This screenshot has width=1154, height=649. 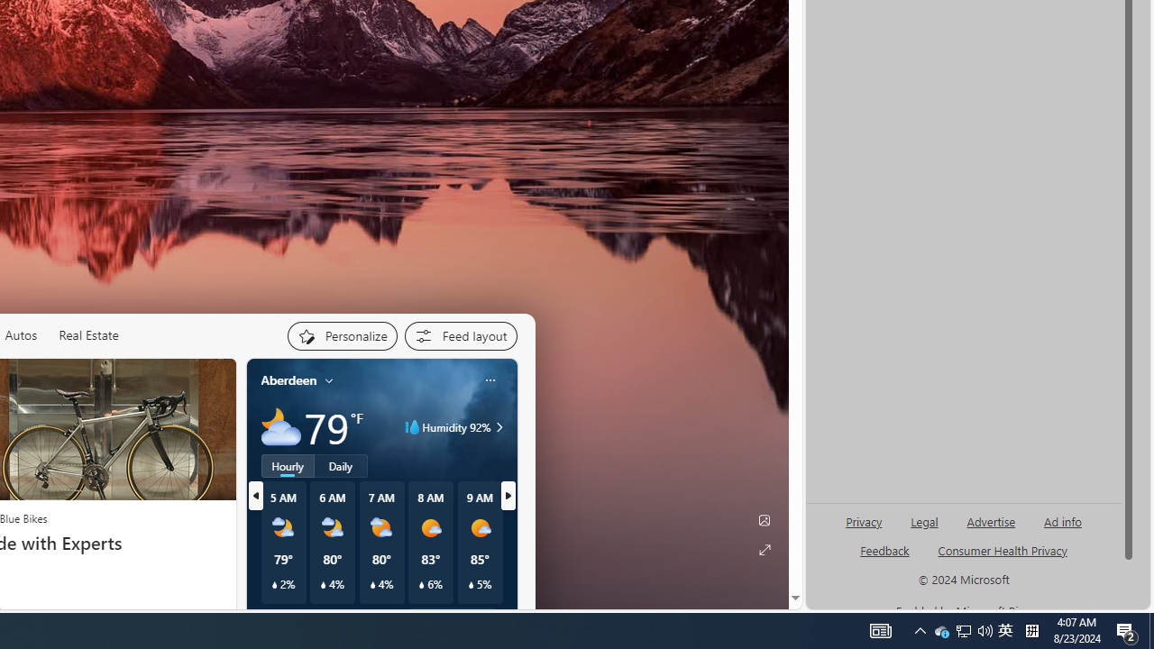 What do you see at coordinates (342, 335) in the screenshot?
I see `Personalize your feed"` at bounding box center [342, 335].